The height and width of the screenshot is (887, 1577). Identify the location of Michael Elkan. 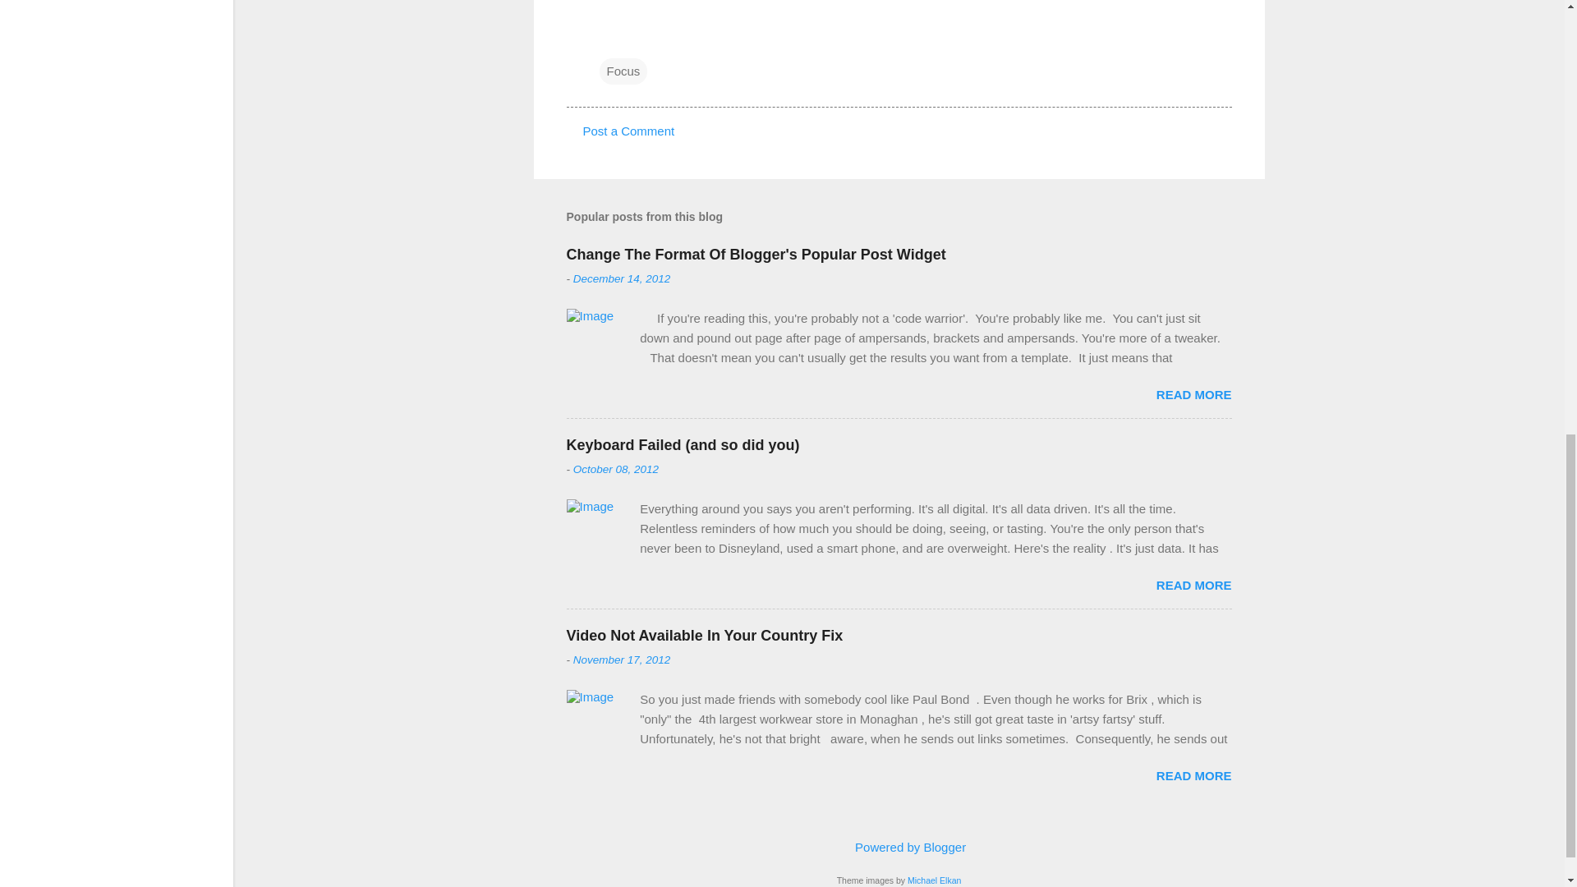
(934, 880).